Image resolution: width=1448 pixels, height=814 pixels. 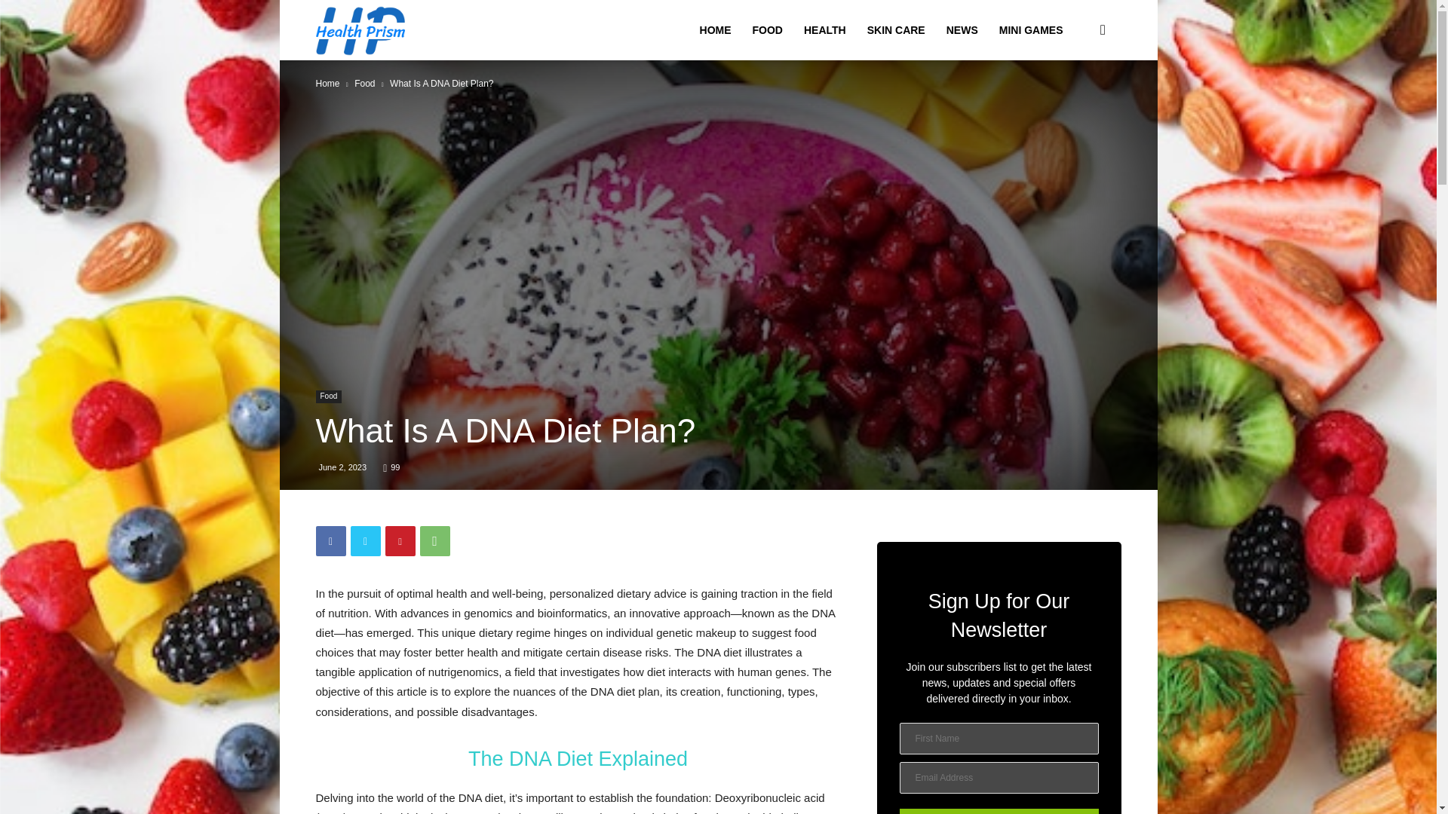 I want to click on HEALTH, so click(x=825, y=30).